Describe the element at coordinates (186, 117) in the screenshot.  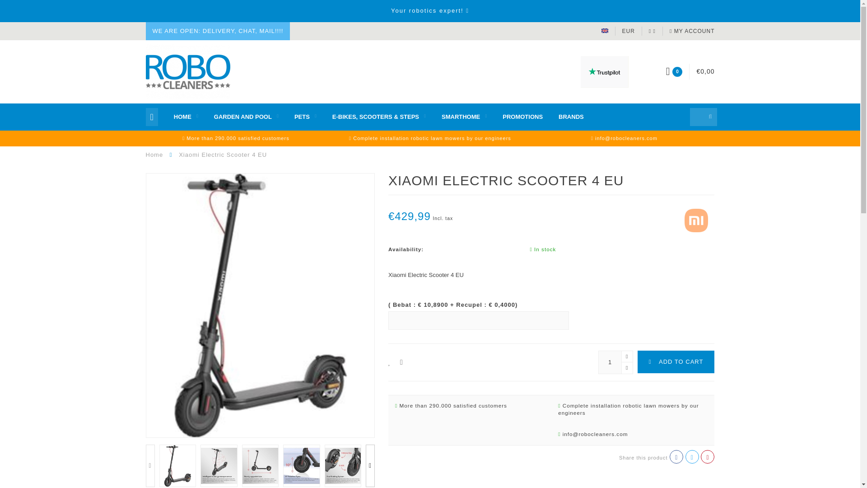
I see `HOME` at that location.